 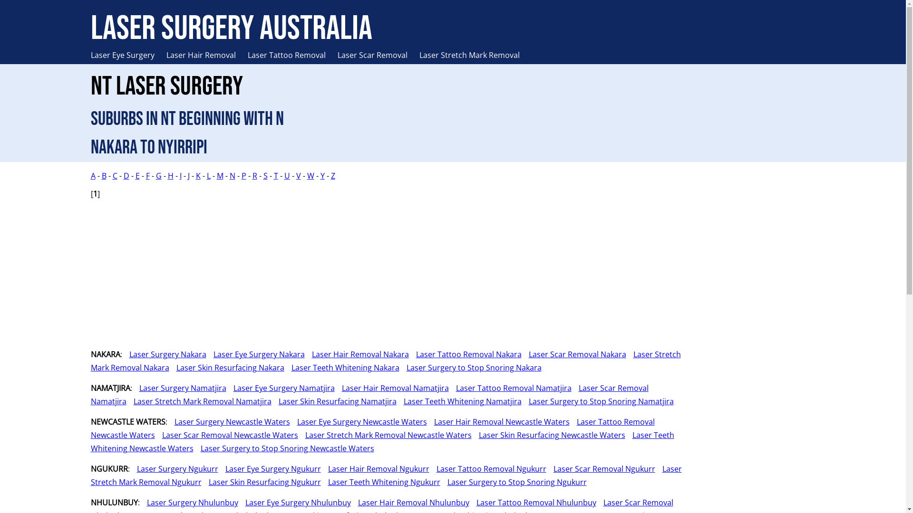 I want to click on M, so click(x=220, y=176).